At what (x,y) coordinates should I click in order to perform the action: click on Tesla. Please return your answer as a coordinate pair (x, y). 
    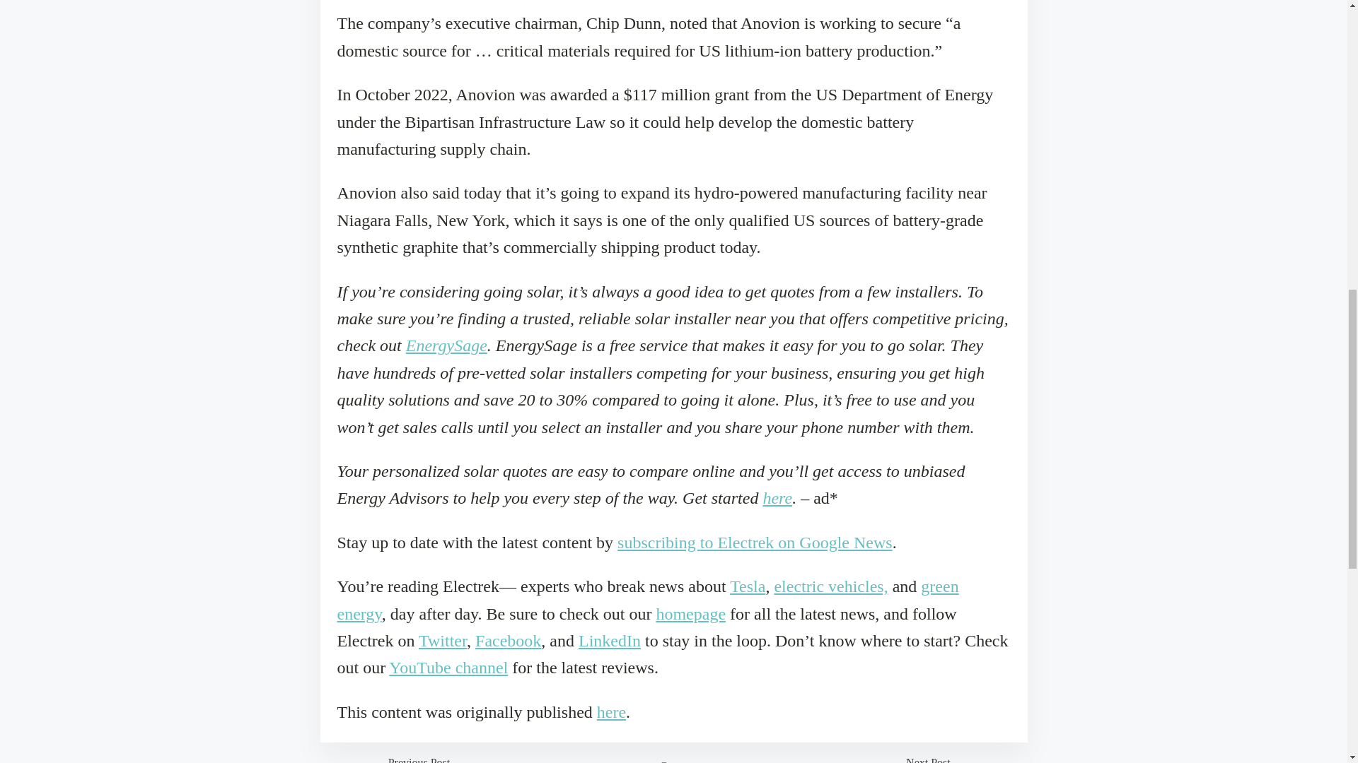
    Looking at the image, I should click on (748, 586).